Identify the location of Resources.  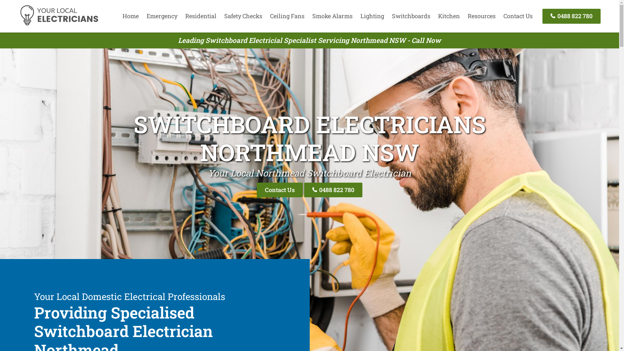
(482, 16).